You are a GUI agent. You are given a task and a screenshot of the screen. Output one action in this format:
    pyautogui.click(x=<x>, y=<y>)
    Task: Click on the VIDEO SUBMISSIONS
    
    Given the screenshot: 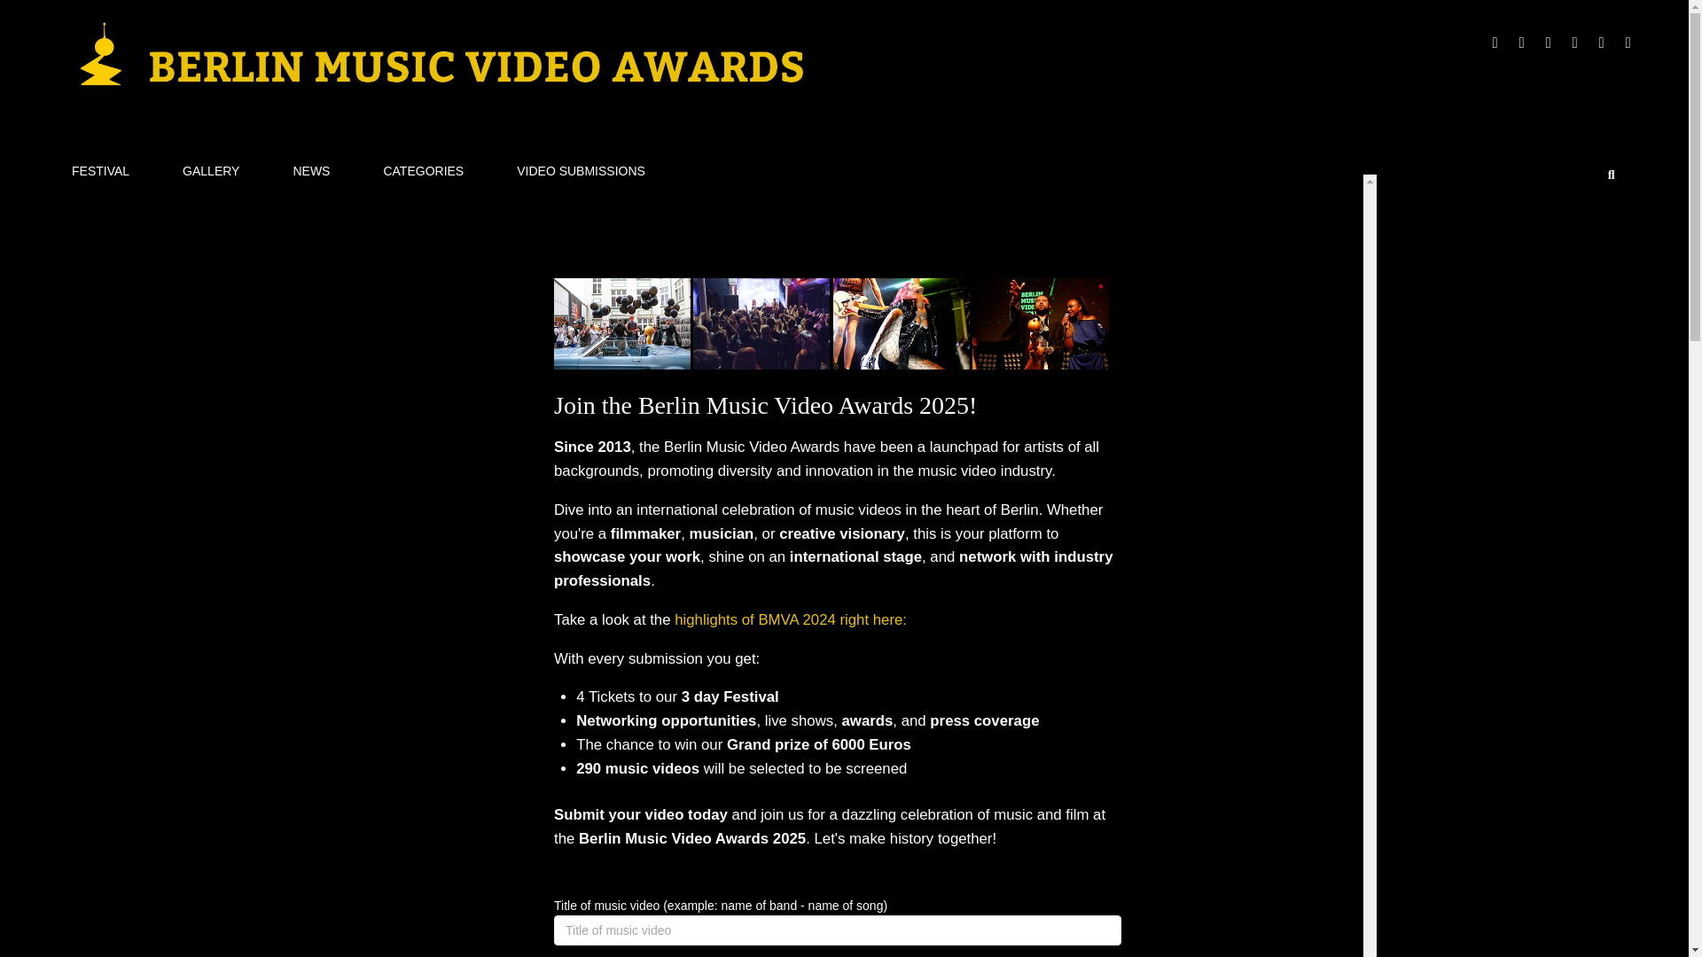 What is the action you would take?
    pyautogui.click(x=581, y=170)
    